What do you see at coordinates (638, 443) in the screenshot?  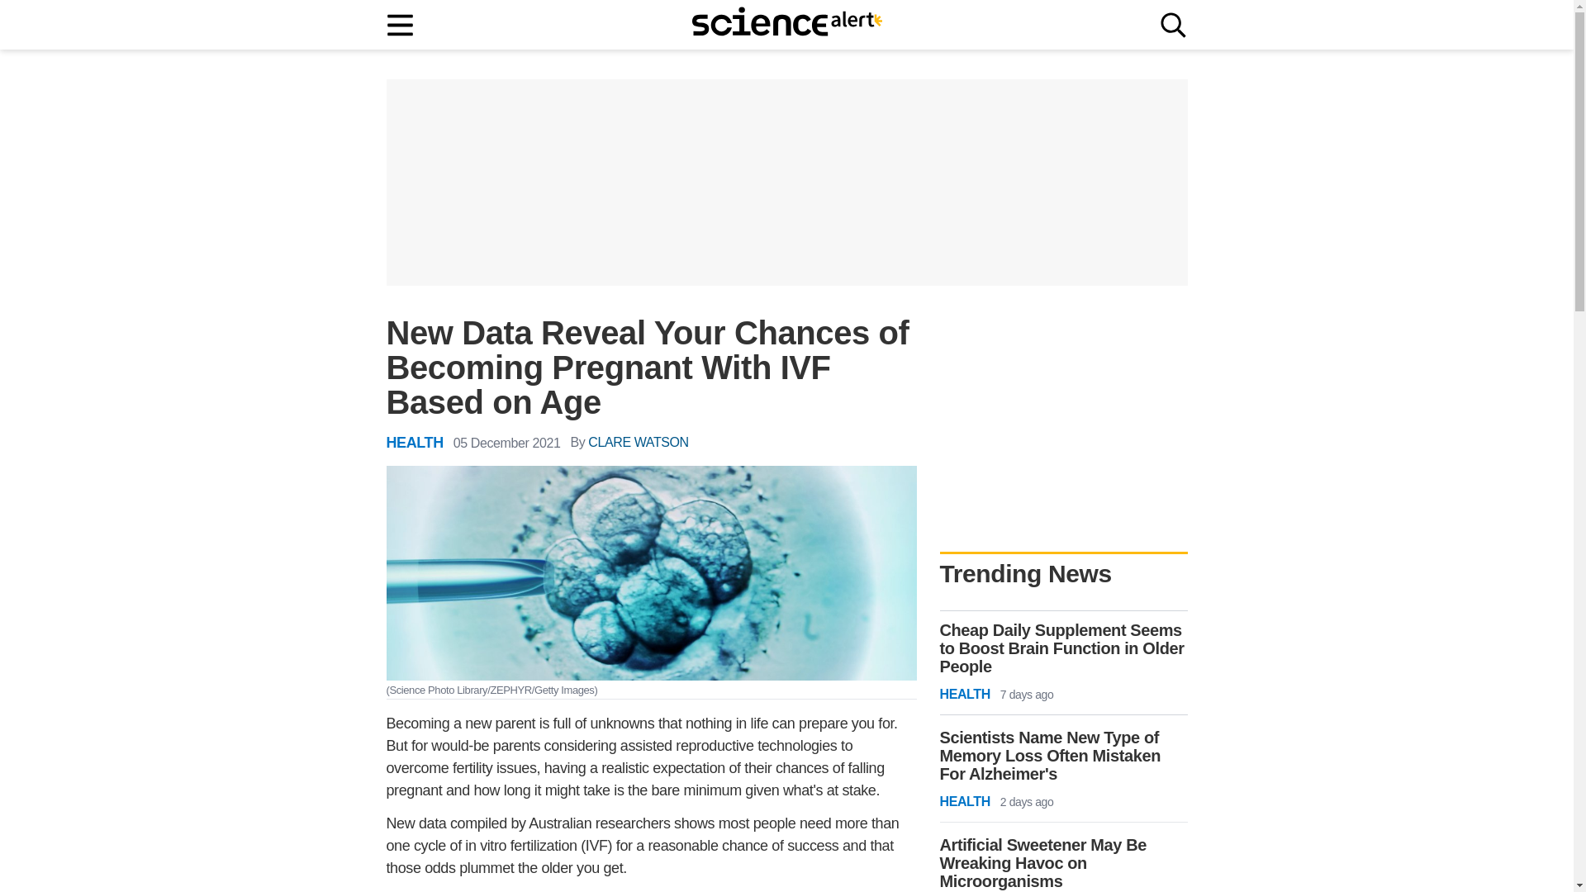 I see `CLARE WATSON` at bounding box center [638, 443].